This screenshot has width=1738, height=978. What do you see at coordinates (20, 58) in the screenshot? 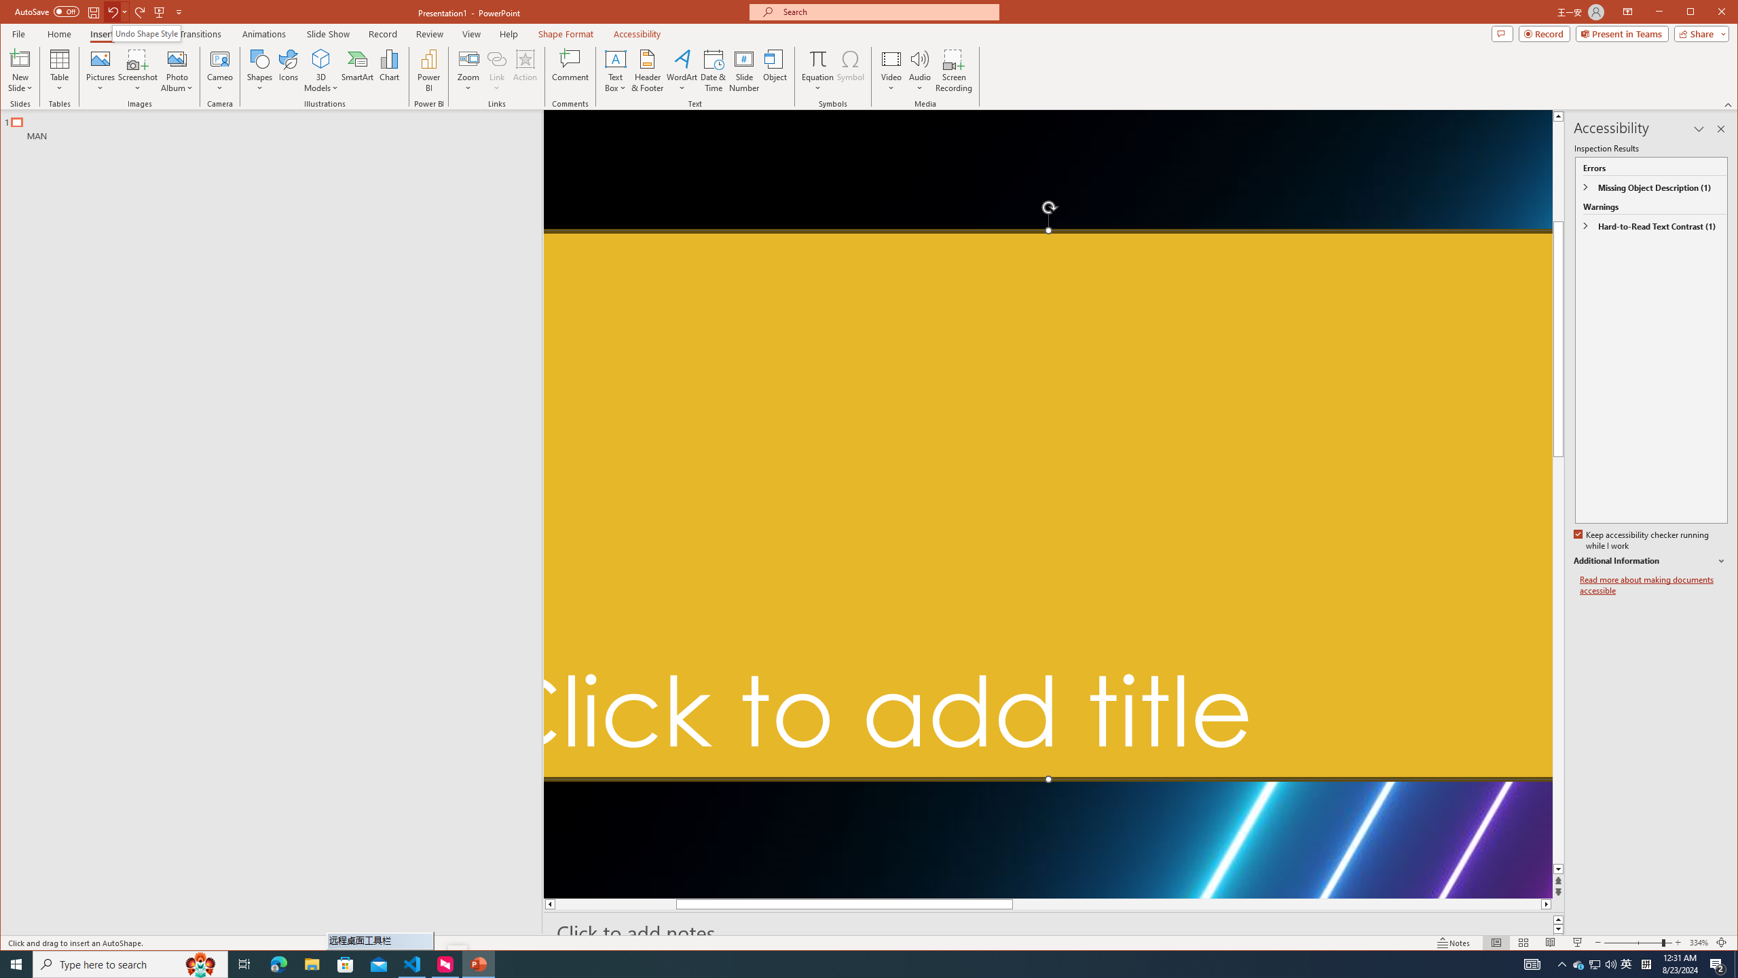
I see `Equation` at bounding box center [20, 58].